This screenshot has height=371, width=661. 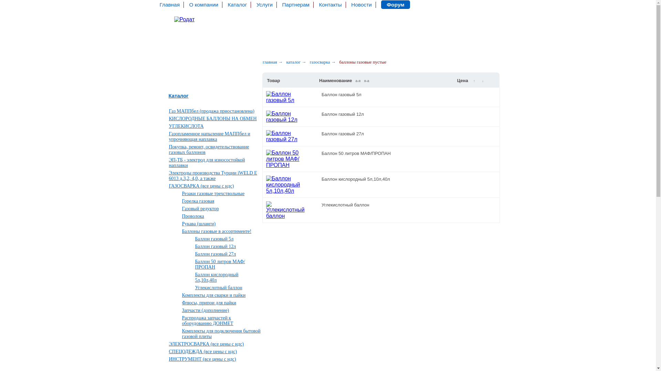 I want to click on +375(17) 373-65-19, so click(x=469, y=16).